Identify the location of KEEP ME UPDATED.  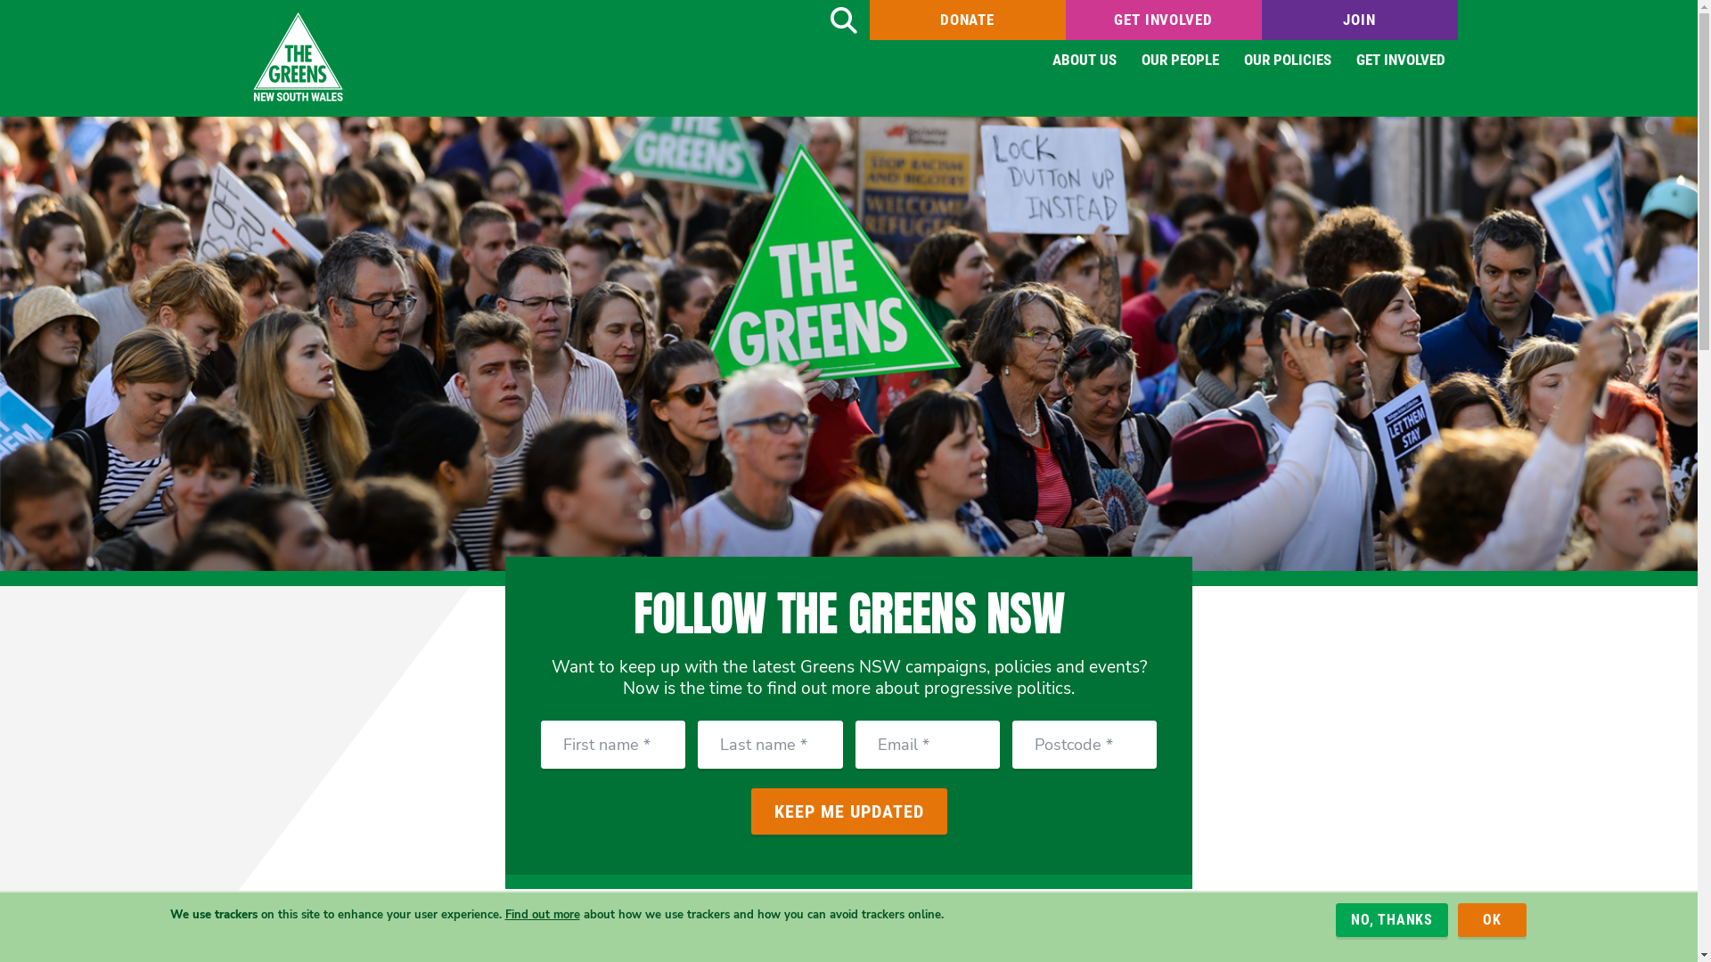
(848, 811).